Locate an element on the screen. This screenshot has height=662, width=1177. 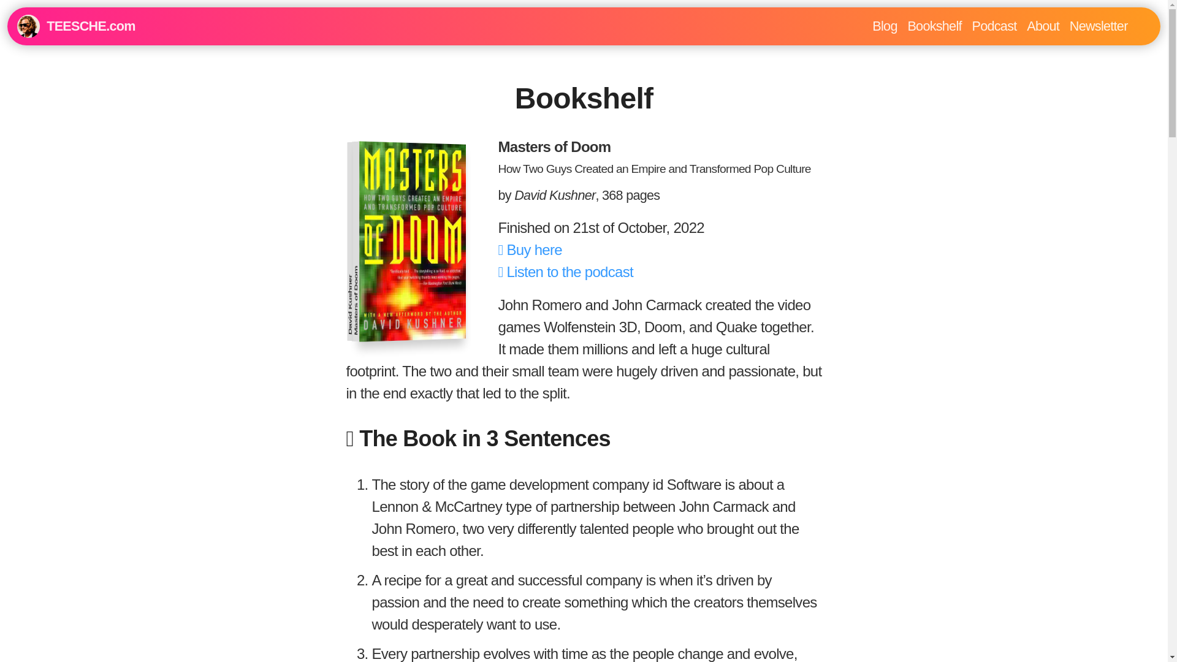
TEESCHE.com is located at coordinates (111, 26).